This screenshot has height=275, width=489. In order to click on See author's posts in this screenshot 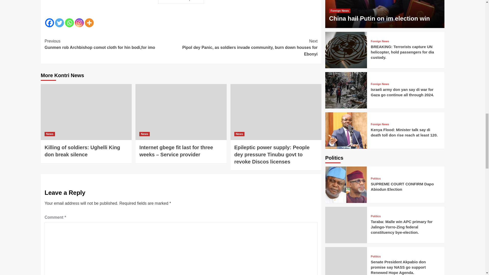, I will do `click(181, 2)`.